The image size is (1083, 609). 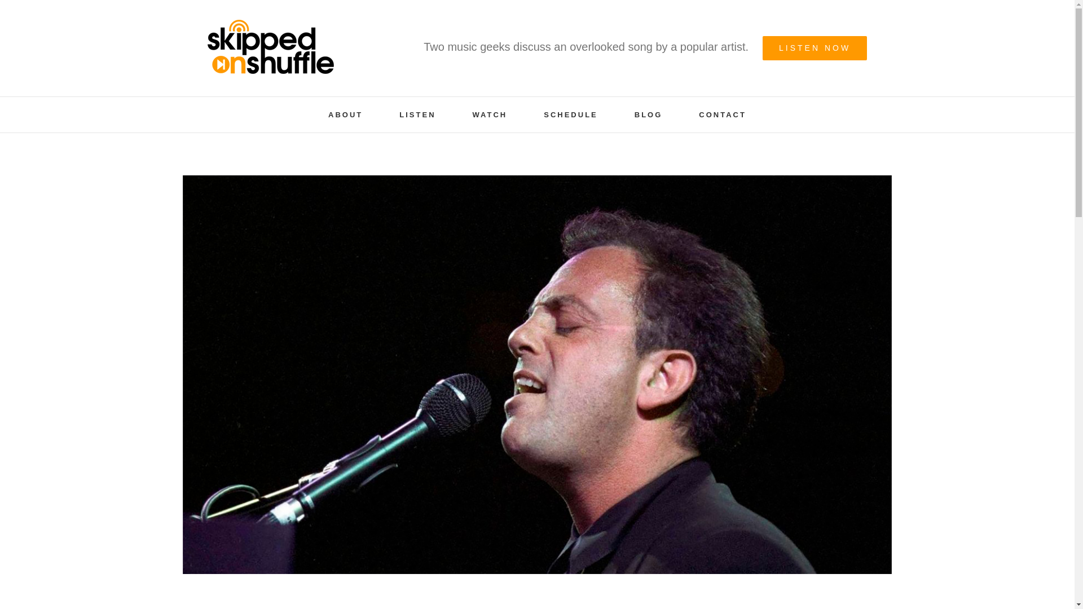 What do you see at coordinates (815, 47) in the screenshot?
I see `LISTEN NOW` at bounding box center [815, 47].